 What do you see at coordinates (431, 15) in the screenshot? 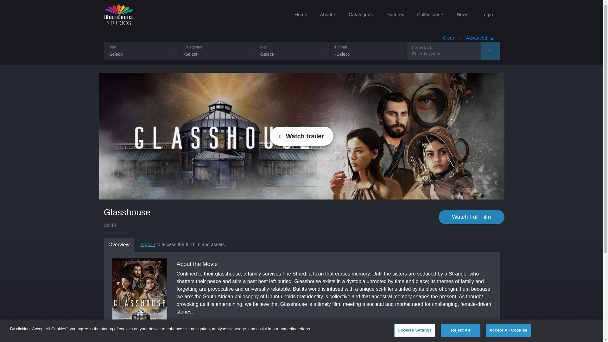
I see `Collections` at bounding box center [431, 15].